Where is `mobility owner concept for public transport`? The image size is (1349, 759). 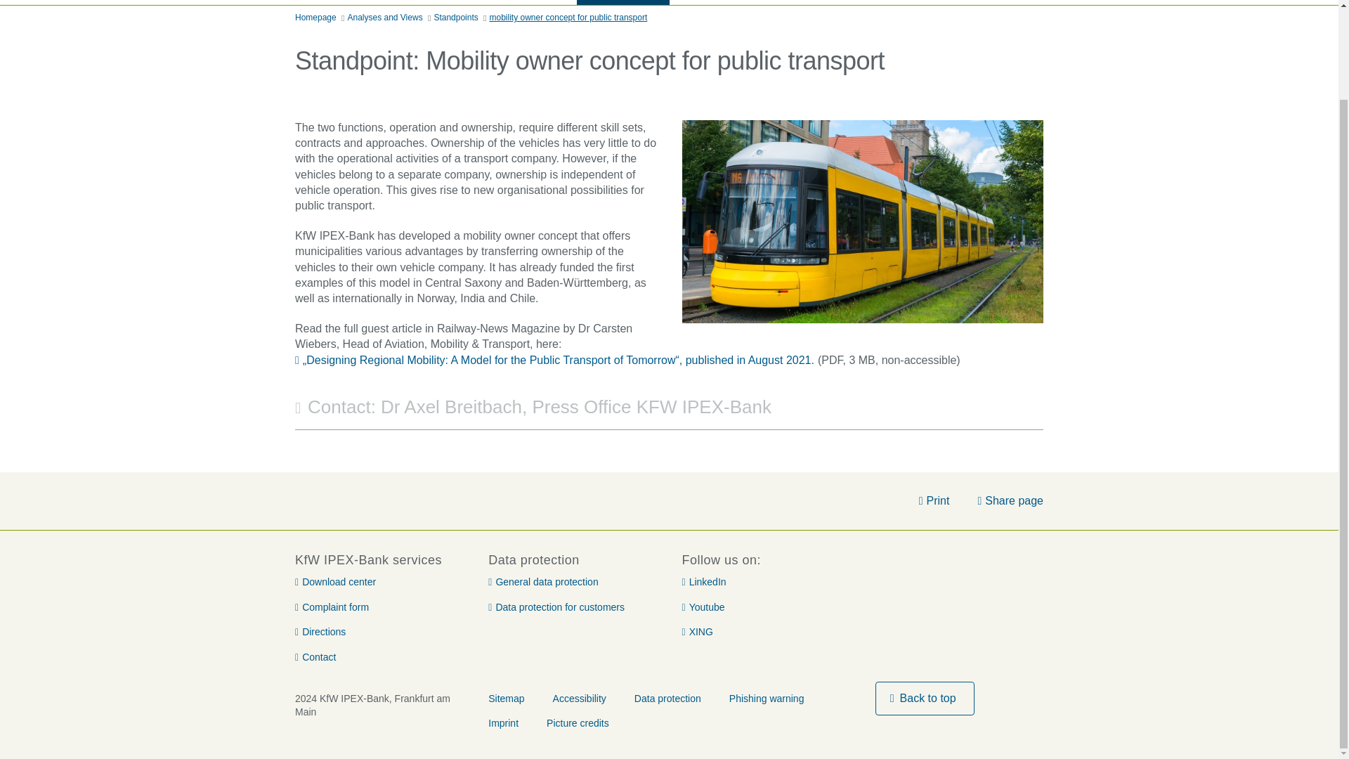
mobility owner concept for public transport is located at coordinates (568, 18).